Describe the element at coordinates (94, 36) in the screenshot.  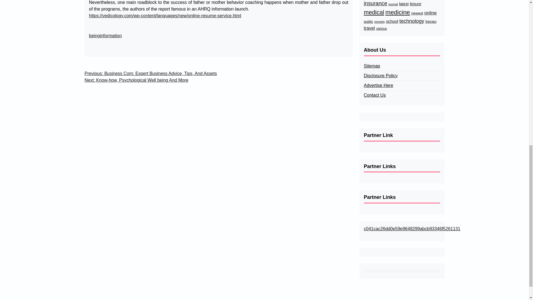
I see `being` at that location.